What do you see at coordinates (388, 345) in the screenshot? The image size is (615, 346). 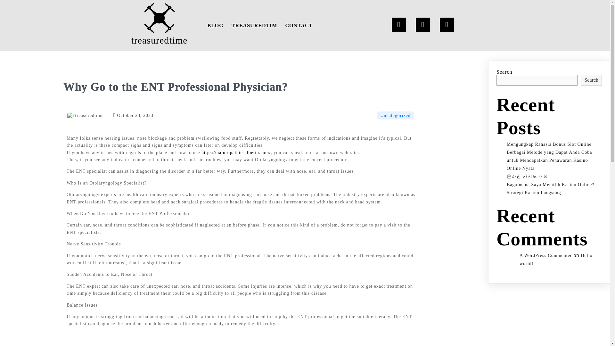 I see `fab fa-twitter-square` at bounding box center [388, 345].